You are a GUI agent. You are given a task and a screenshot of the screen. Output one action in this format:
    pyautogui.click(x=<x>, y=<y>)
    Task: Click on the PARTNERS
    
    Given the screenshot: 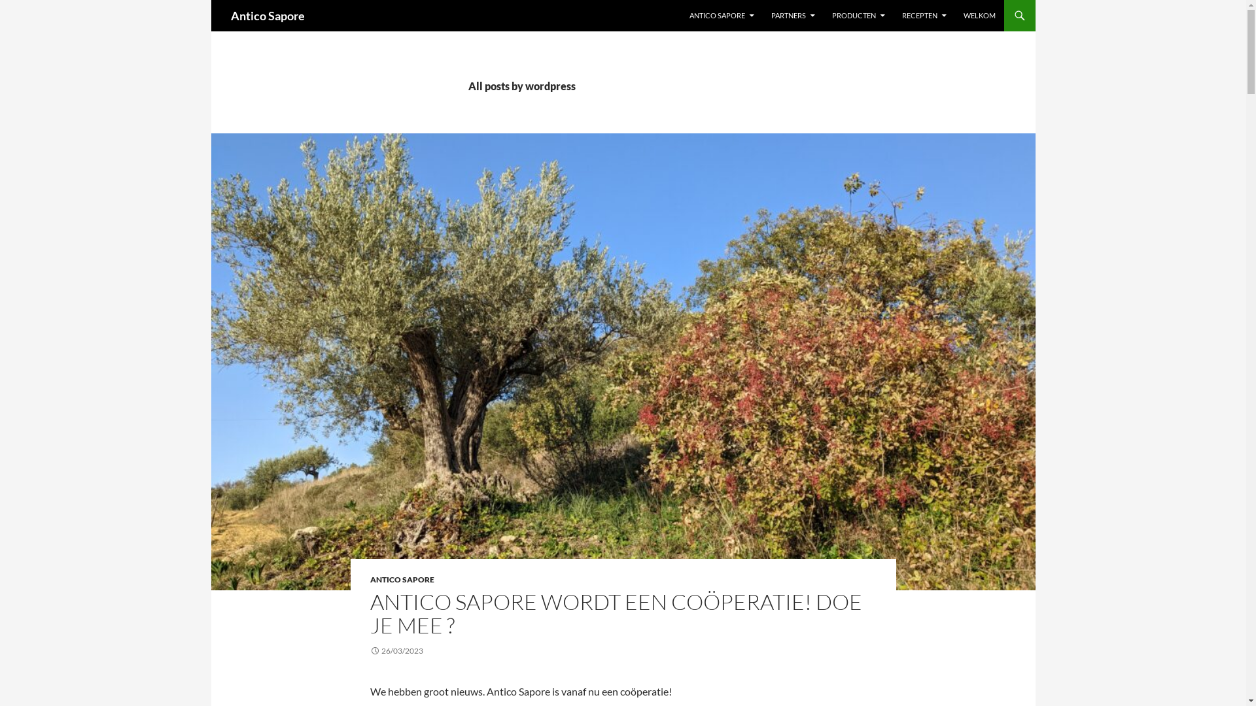 What is the action you would take?
    pyautogui.click(x=793, y=16)
    